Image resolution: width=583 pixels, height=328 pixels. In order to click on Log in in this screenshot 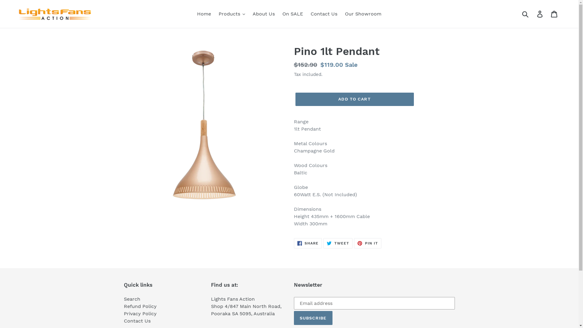, I will do `click(540, 14)`.